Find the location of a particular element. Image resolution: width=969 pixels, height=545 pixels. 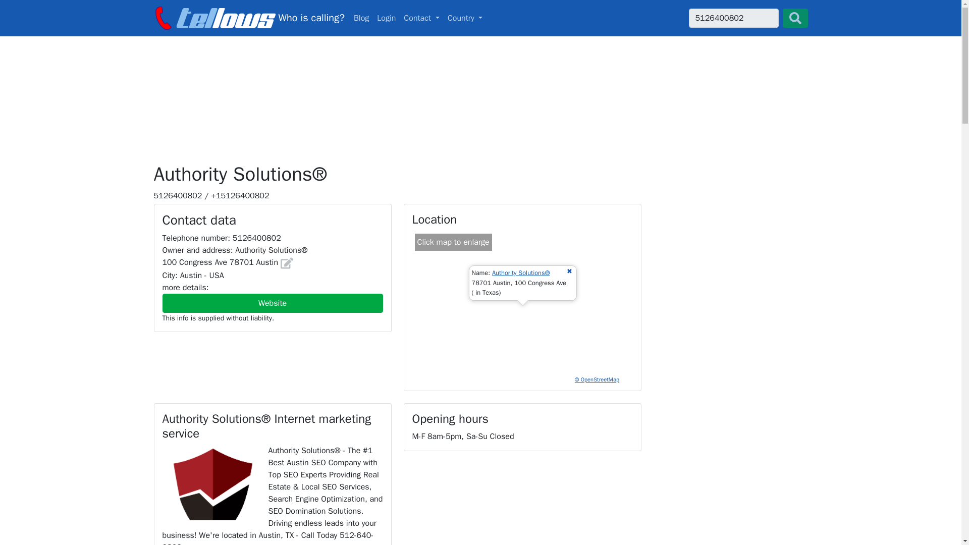

Login is located at coordinates (386, 18).